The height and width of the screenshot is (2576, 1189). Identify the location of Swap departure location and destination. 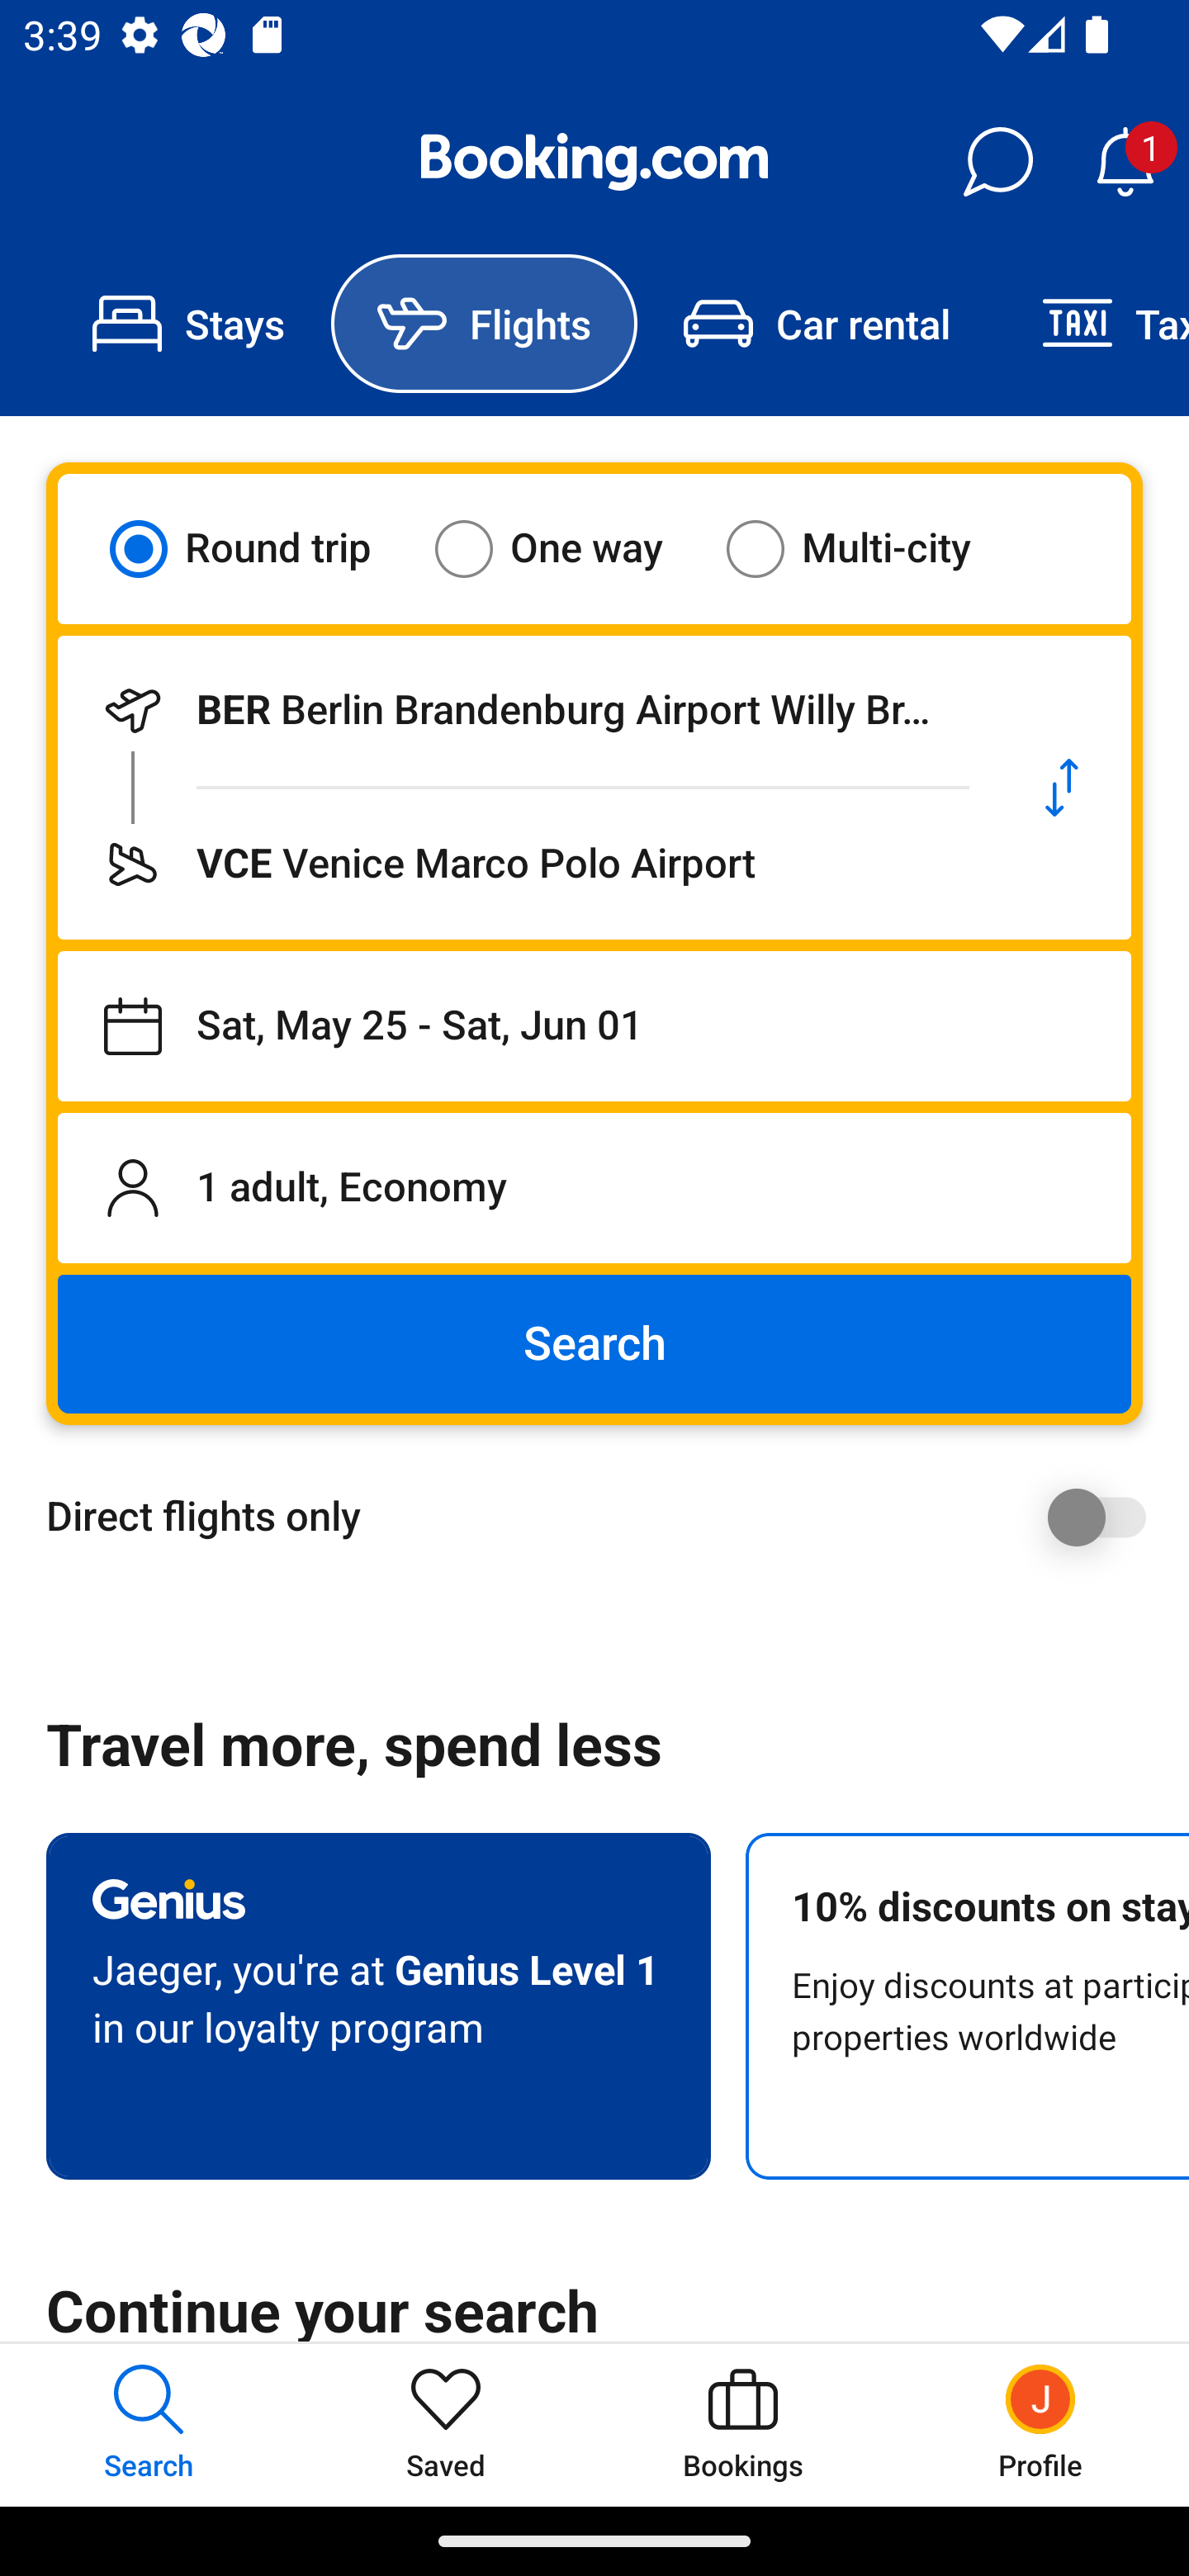
(1062, 788).